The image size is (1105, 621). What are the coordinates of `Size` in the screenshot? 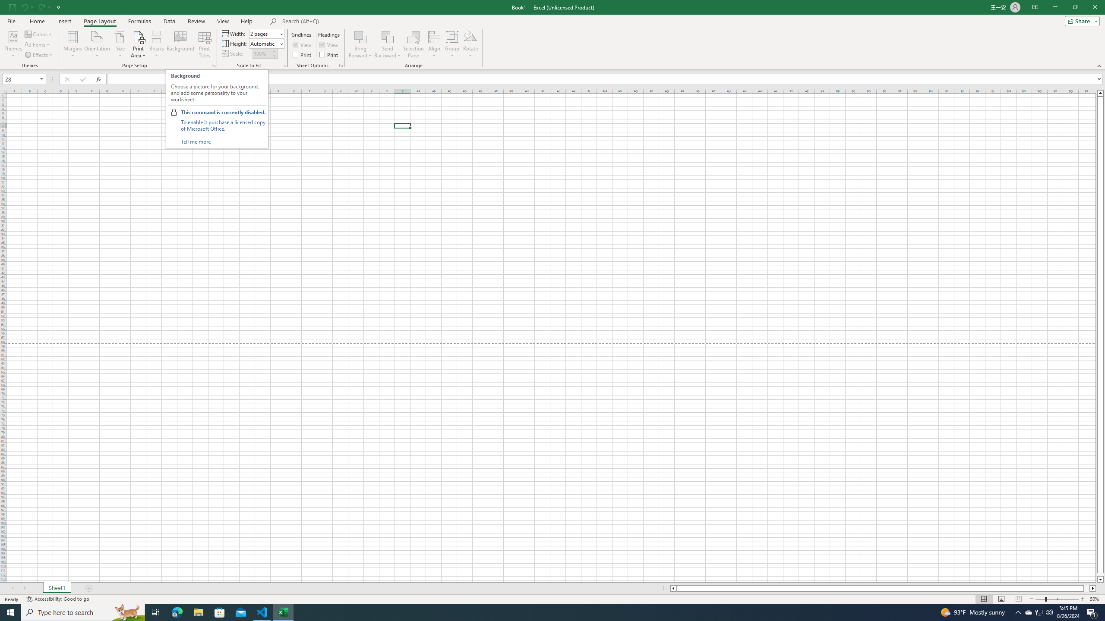 It's located at (120, 44).